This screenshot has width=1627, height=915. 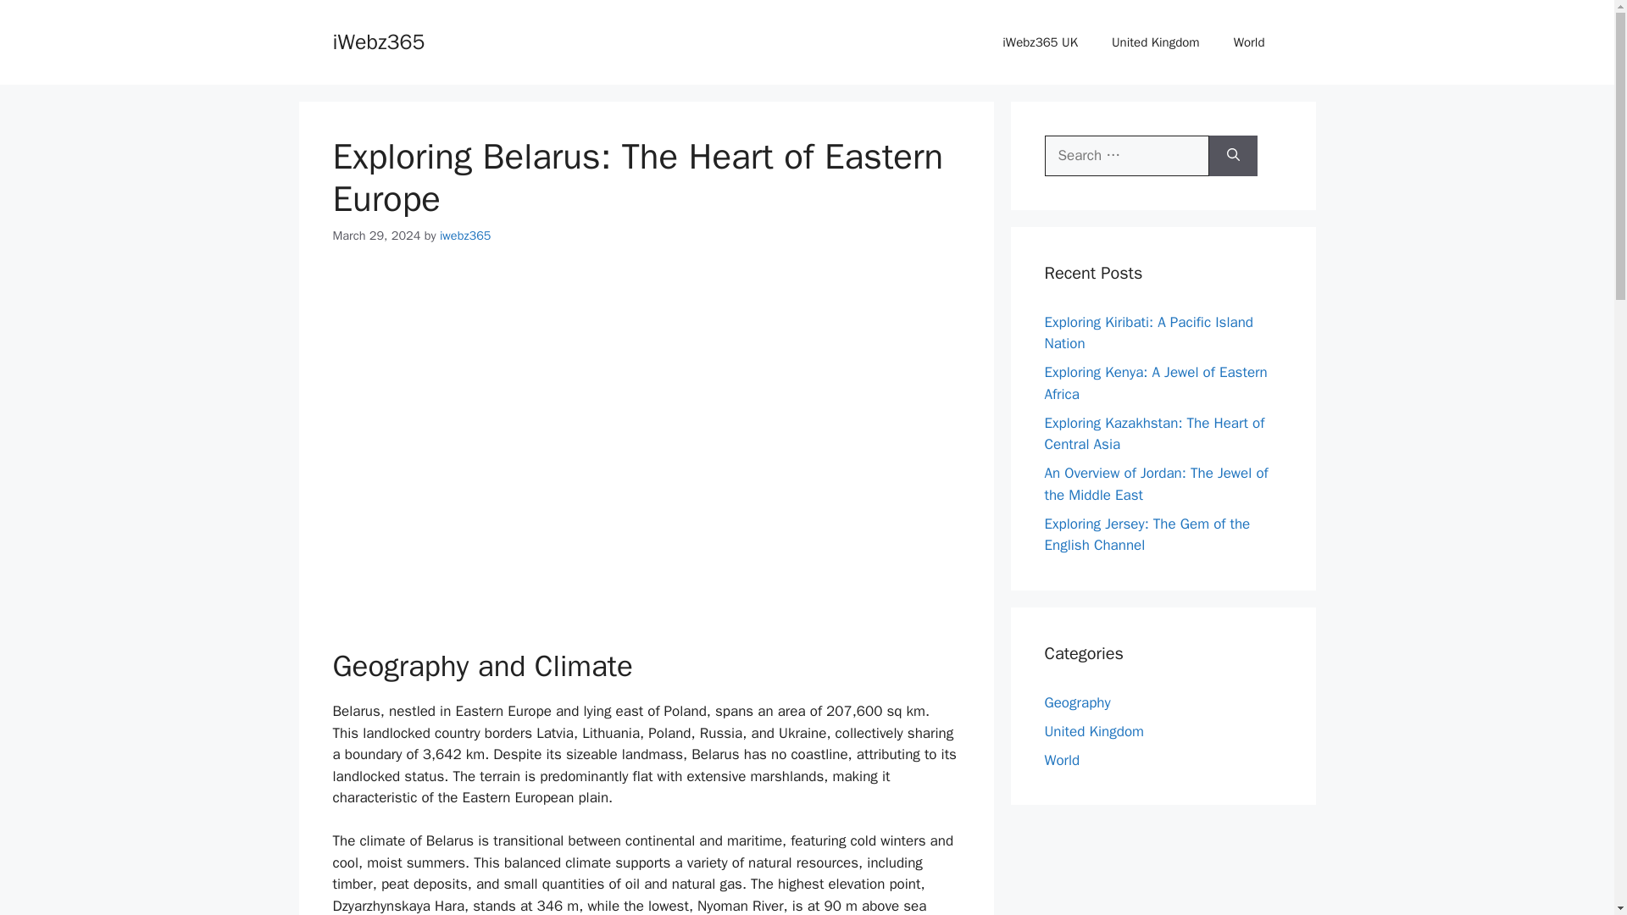 What do you see at coordinates (1148, 333) in the screenshot?
I see `Exploring Kiribati: A Pacific Island Nation` at bounding box center [1148, 333].